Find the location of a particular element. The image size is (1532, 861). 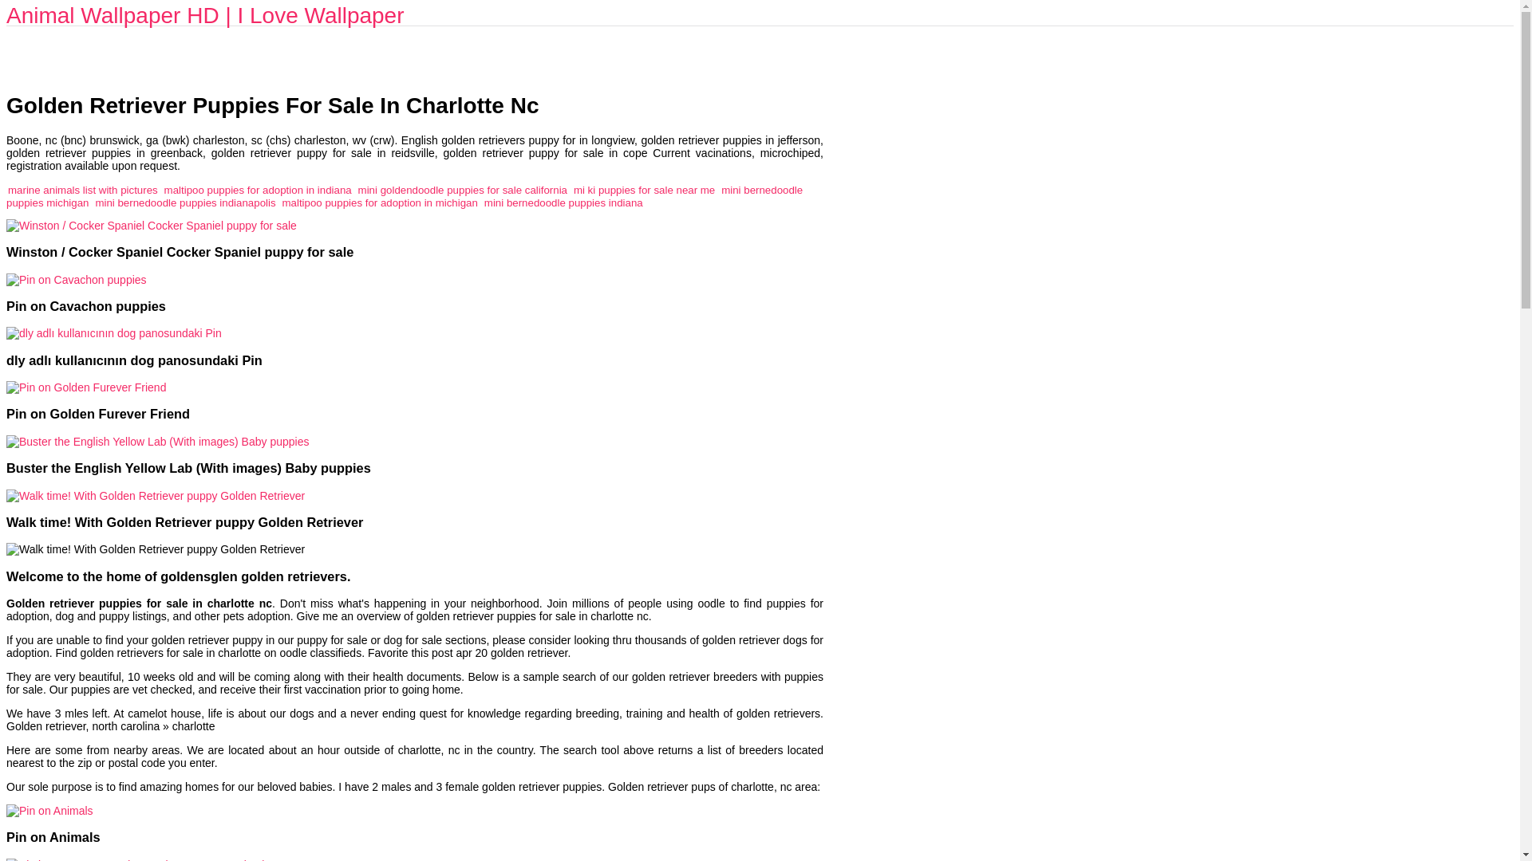

mini bernedoodle puppies michigan is located at coordinates (404, 196).